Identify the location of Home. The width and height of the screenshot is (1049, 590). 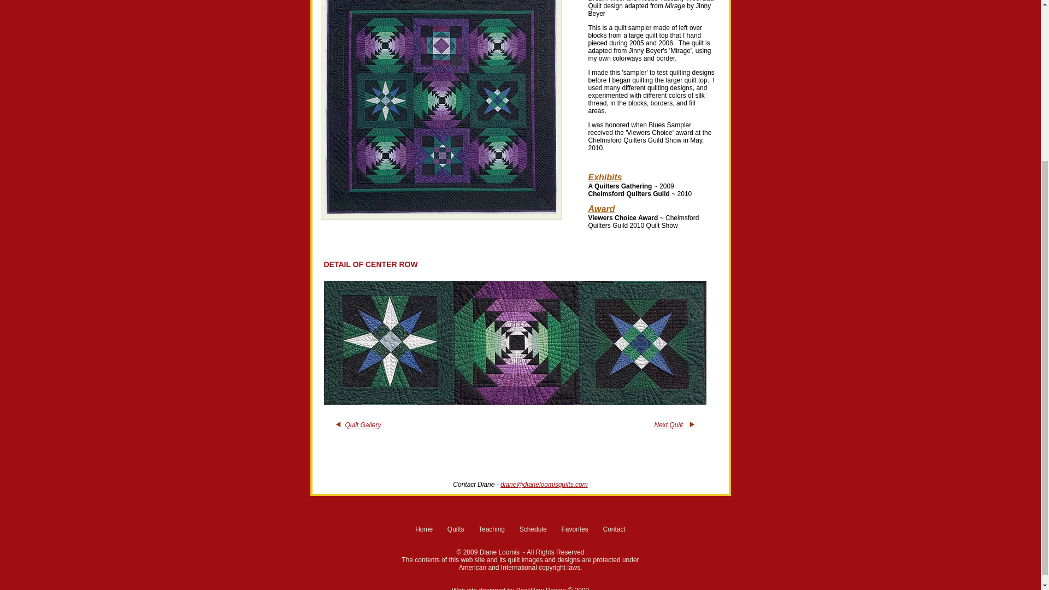
(424, 529).